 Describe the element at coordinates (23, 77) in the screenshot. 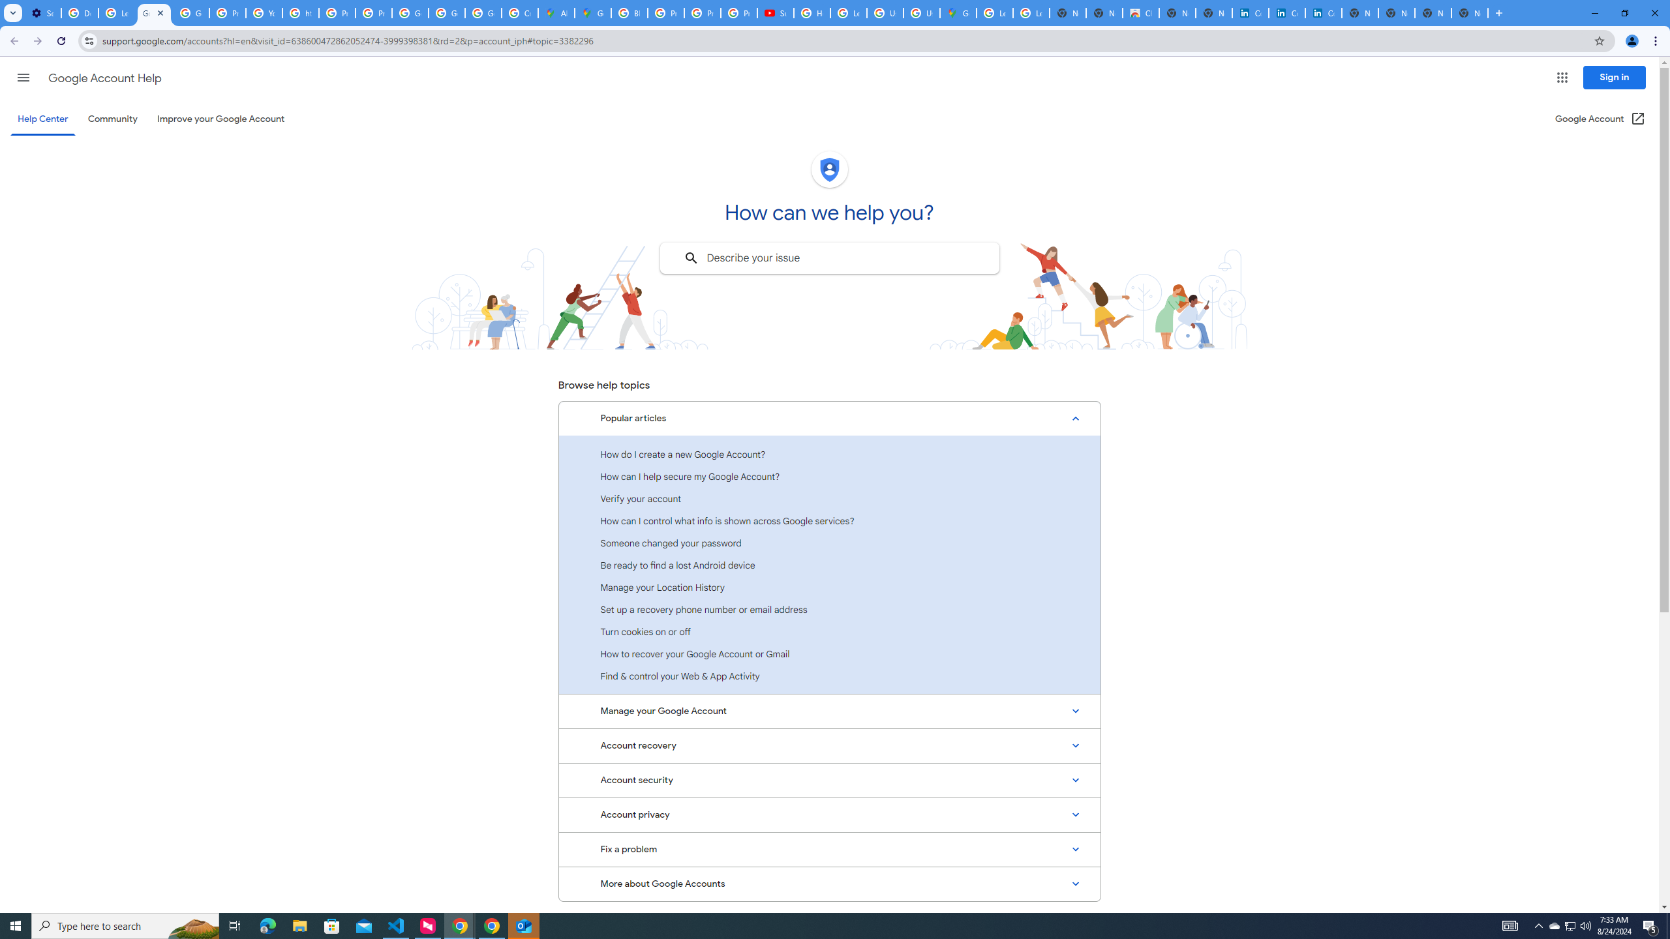

I see `Main menu` at that location.